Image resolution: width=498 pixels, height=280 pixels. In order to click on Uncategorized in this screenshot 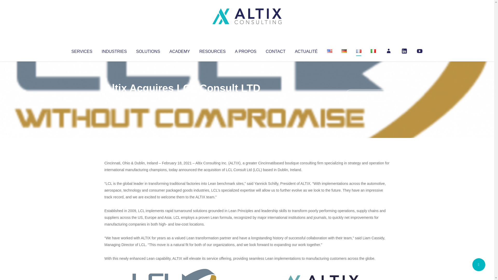, I will do `click(181, 99)`.